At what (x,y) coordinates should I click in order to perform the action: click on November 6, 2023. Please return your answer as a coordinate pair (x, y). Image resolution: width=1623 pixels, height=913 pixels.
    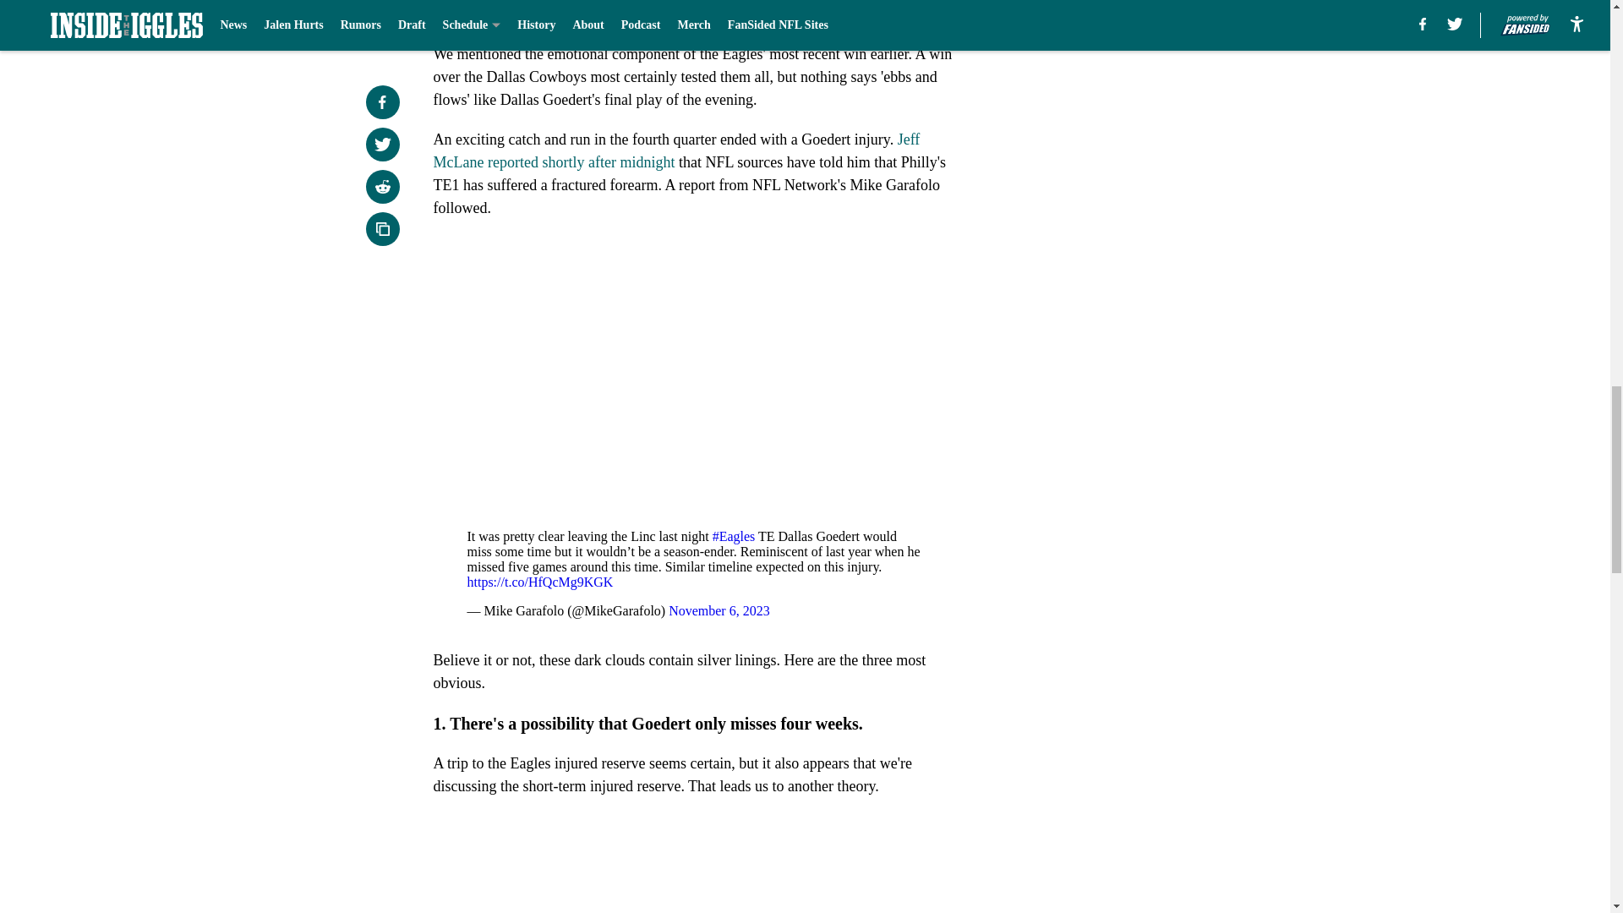
    Looking at the image, I should click on (719, 610).